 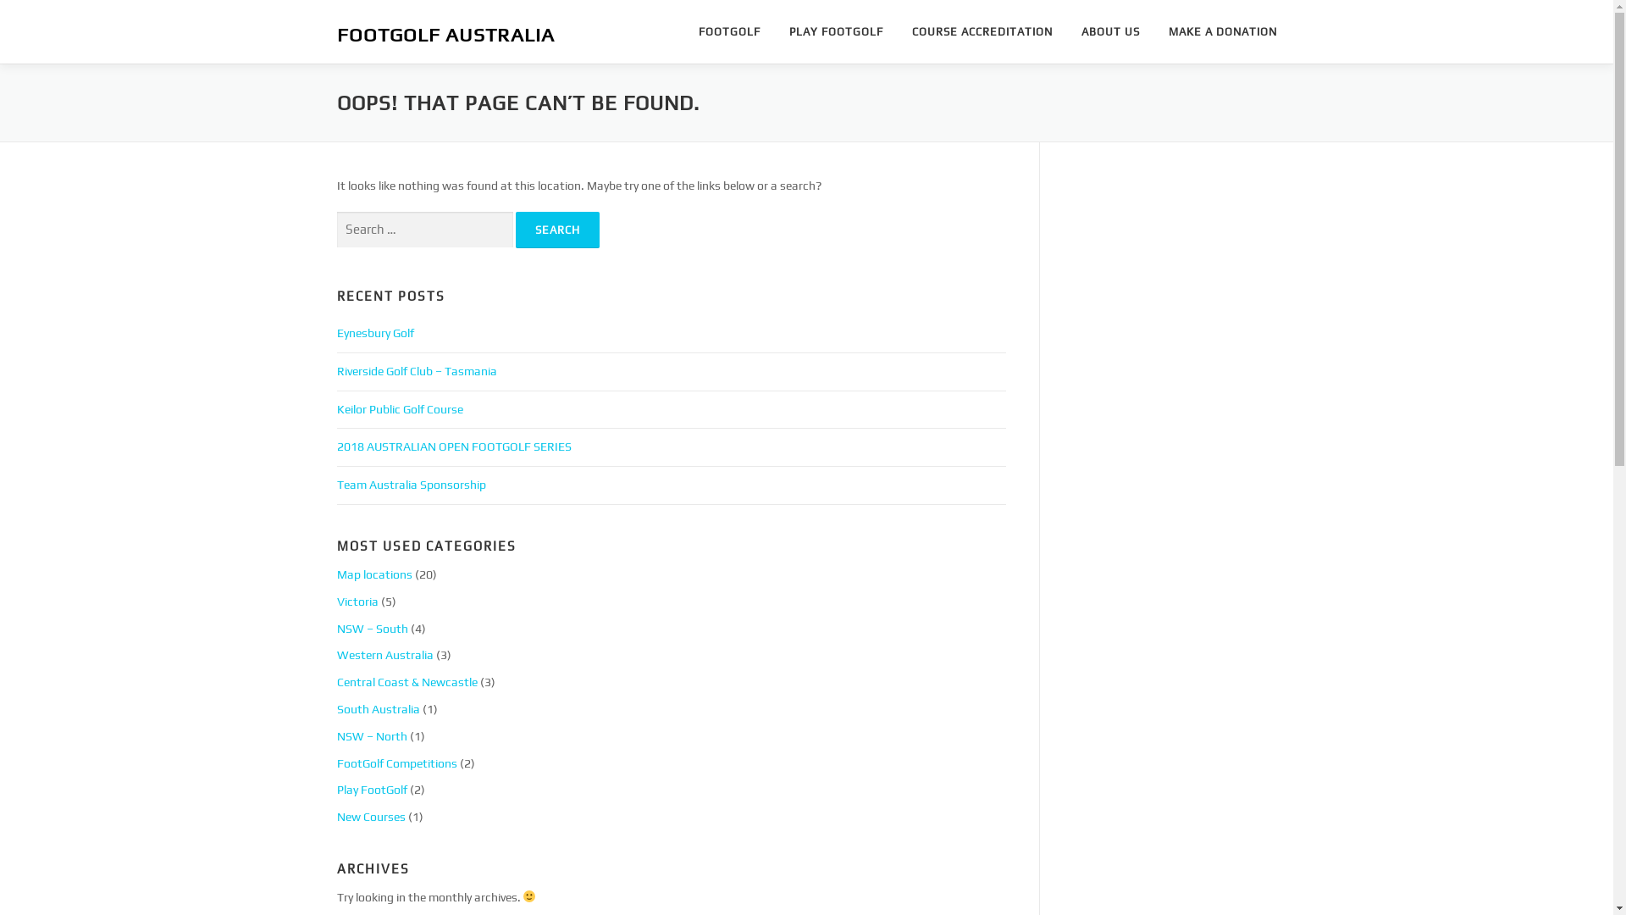 What do you see at coordinates (371, 817) in the screenshot?
I see `New Courses` at bounding box center [371, 817].